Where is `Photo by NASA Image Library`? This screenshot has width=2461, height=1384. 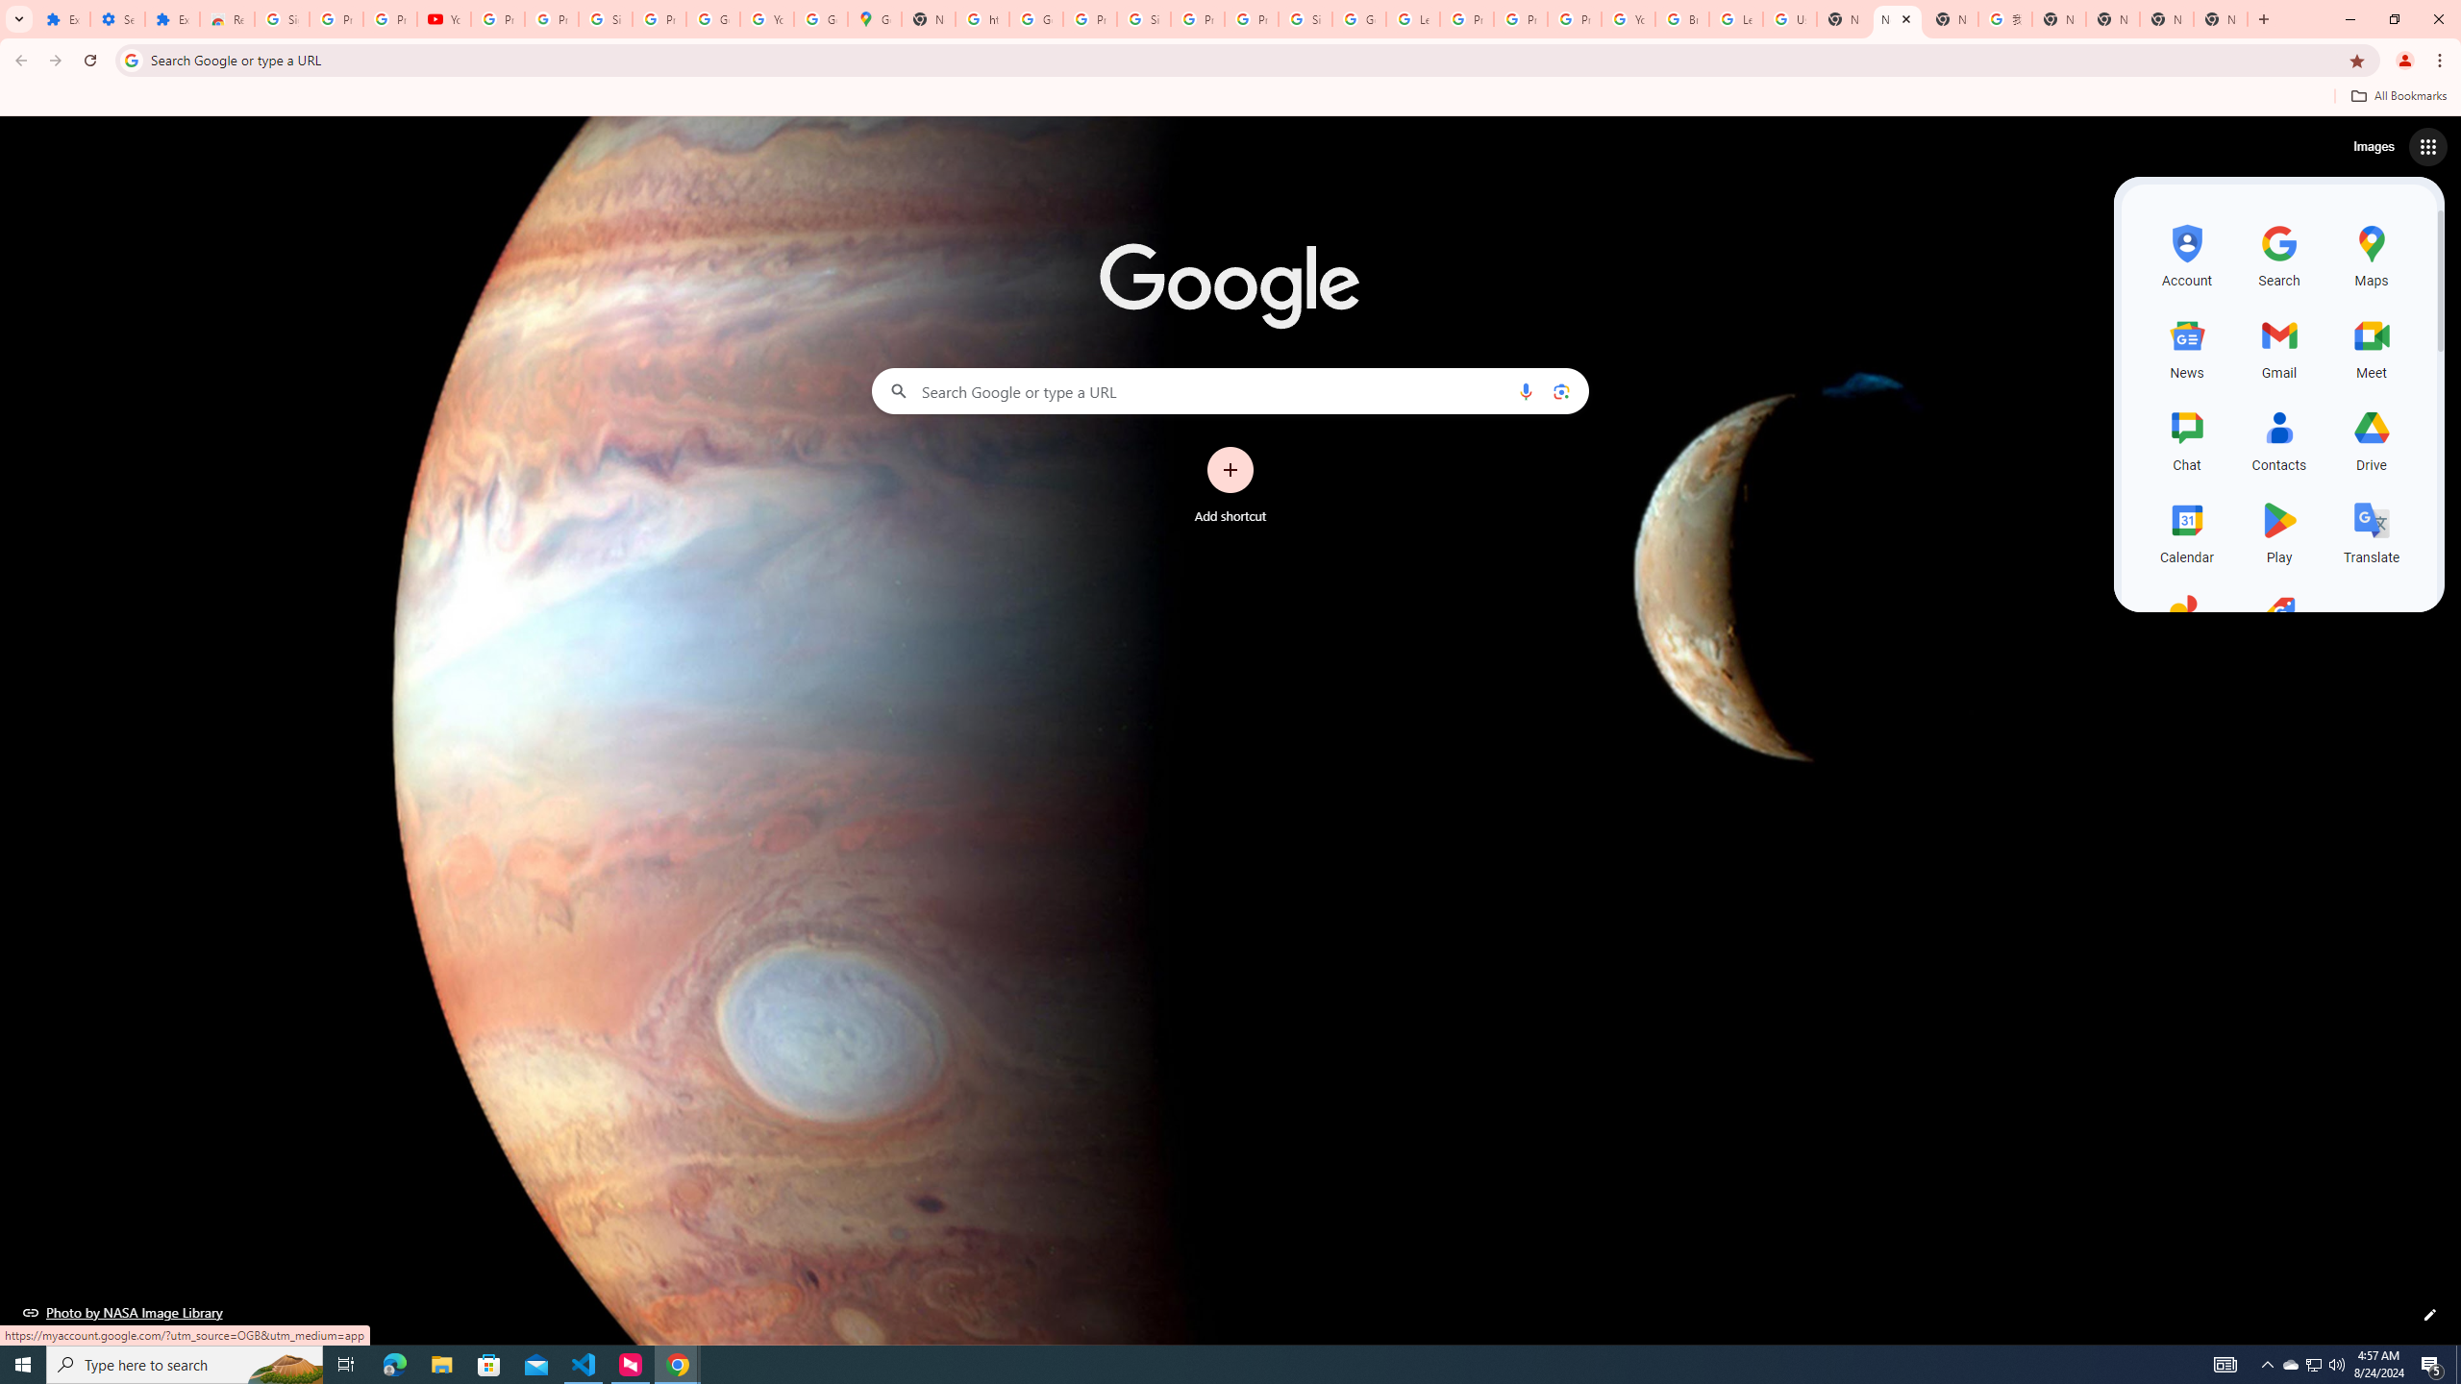 Photo by NASA Image Library is located at coordinates (123, 1312).